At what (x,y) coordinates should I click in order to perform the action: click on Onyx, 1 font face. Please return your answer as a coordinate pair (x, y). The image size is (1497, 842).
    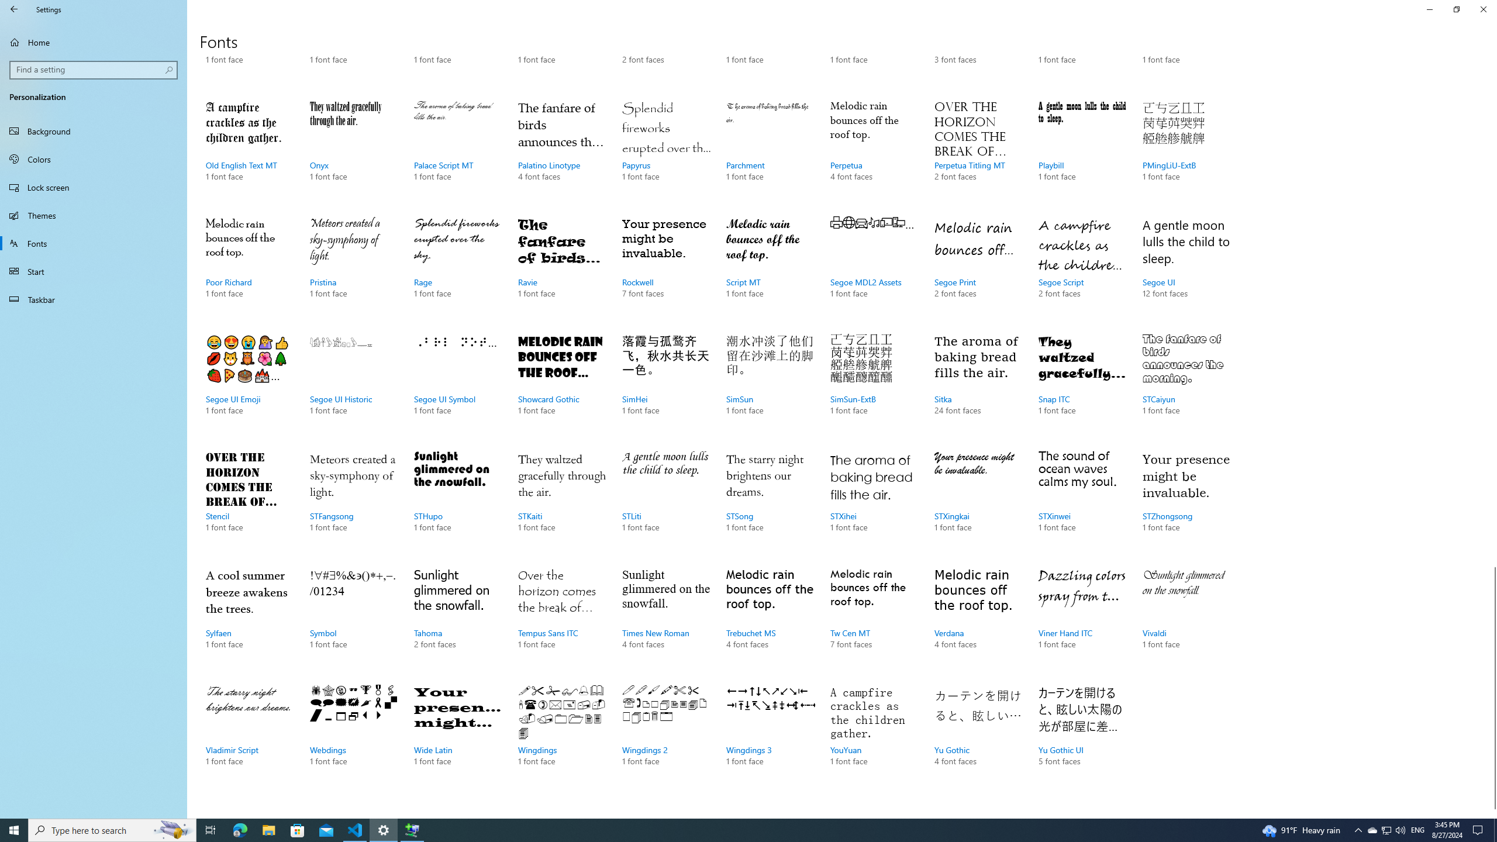
    Looking at the image, I should click on (353, 153).